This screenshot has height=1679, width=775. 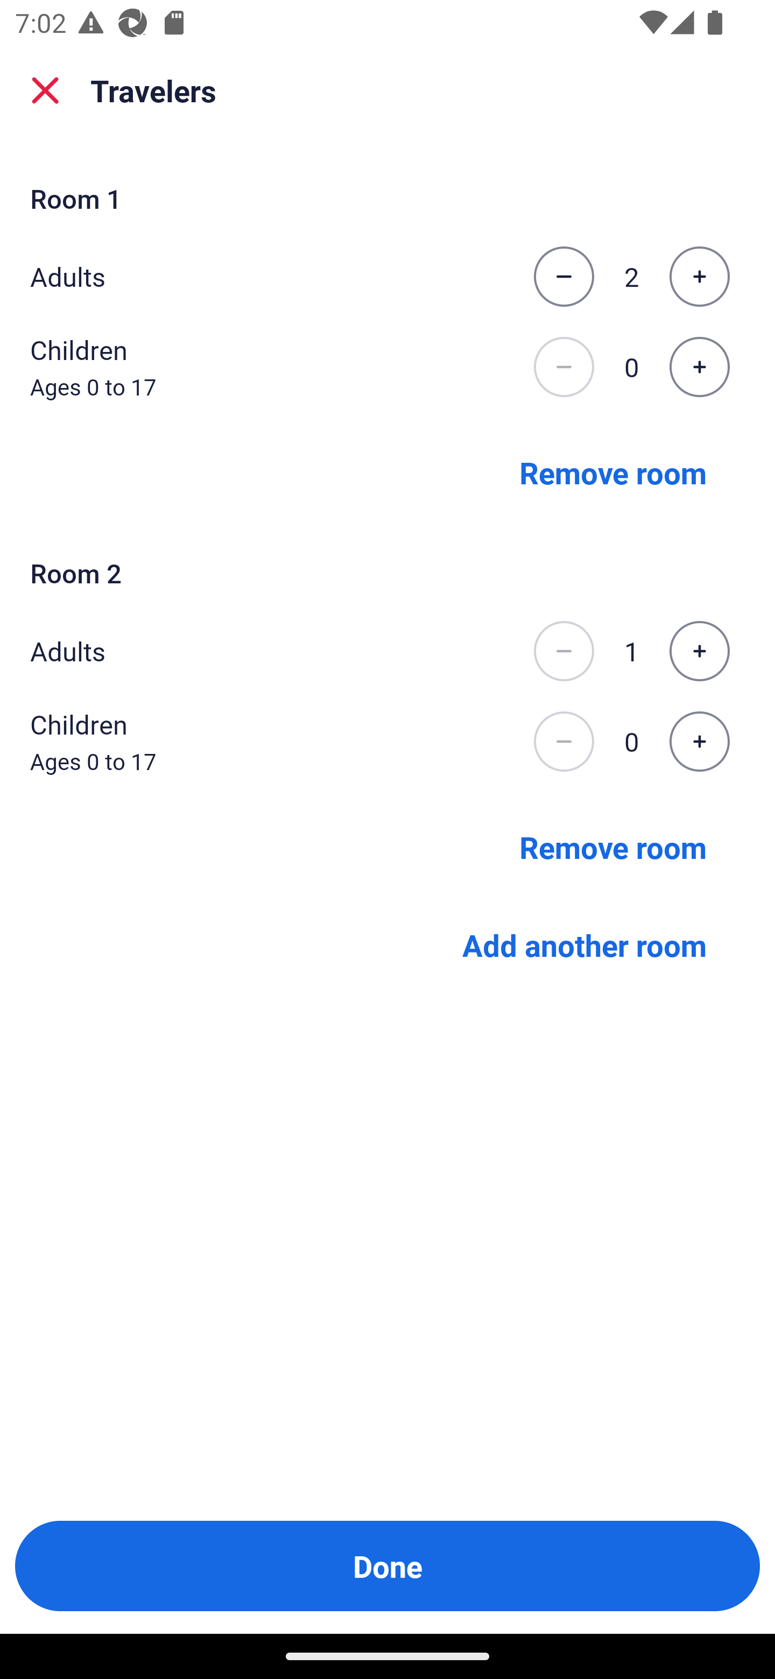 What do you see at coordinates (699, 651) in the screenshot?
I see `Increase the number of adults` at bounding box center [699, 651].